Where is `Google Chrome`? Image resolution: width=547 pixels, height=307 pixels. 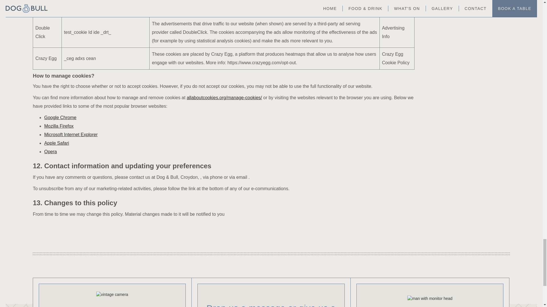 Google Chrome is located at coordinates (60, 118).